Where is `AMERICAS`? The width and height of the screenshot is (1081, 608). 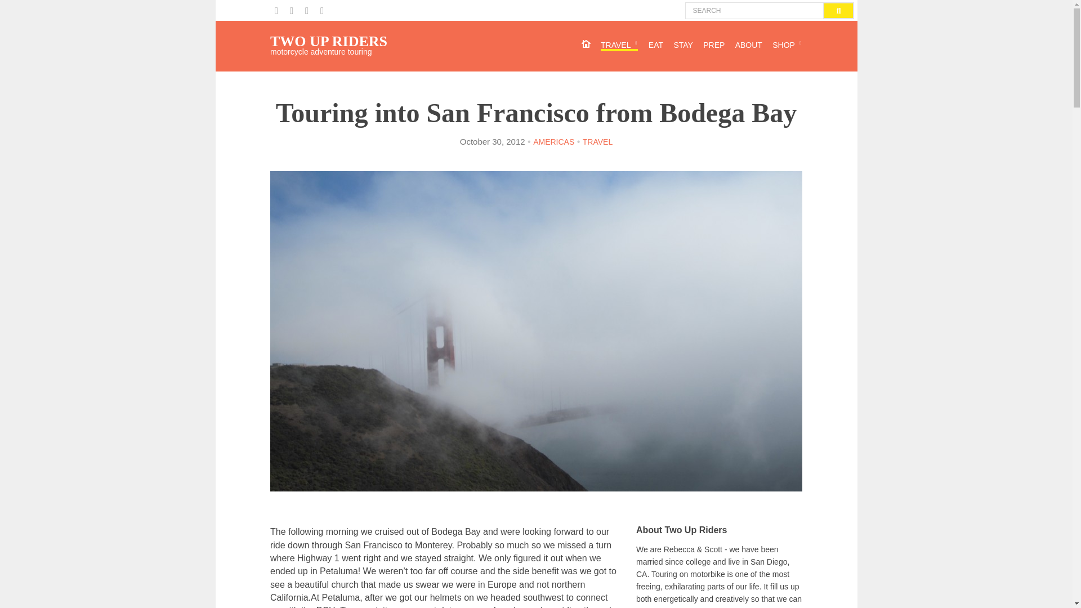
AMERICAS is located at coordinates (553, 143).